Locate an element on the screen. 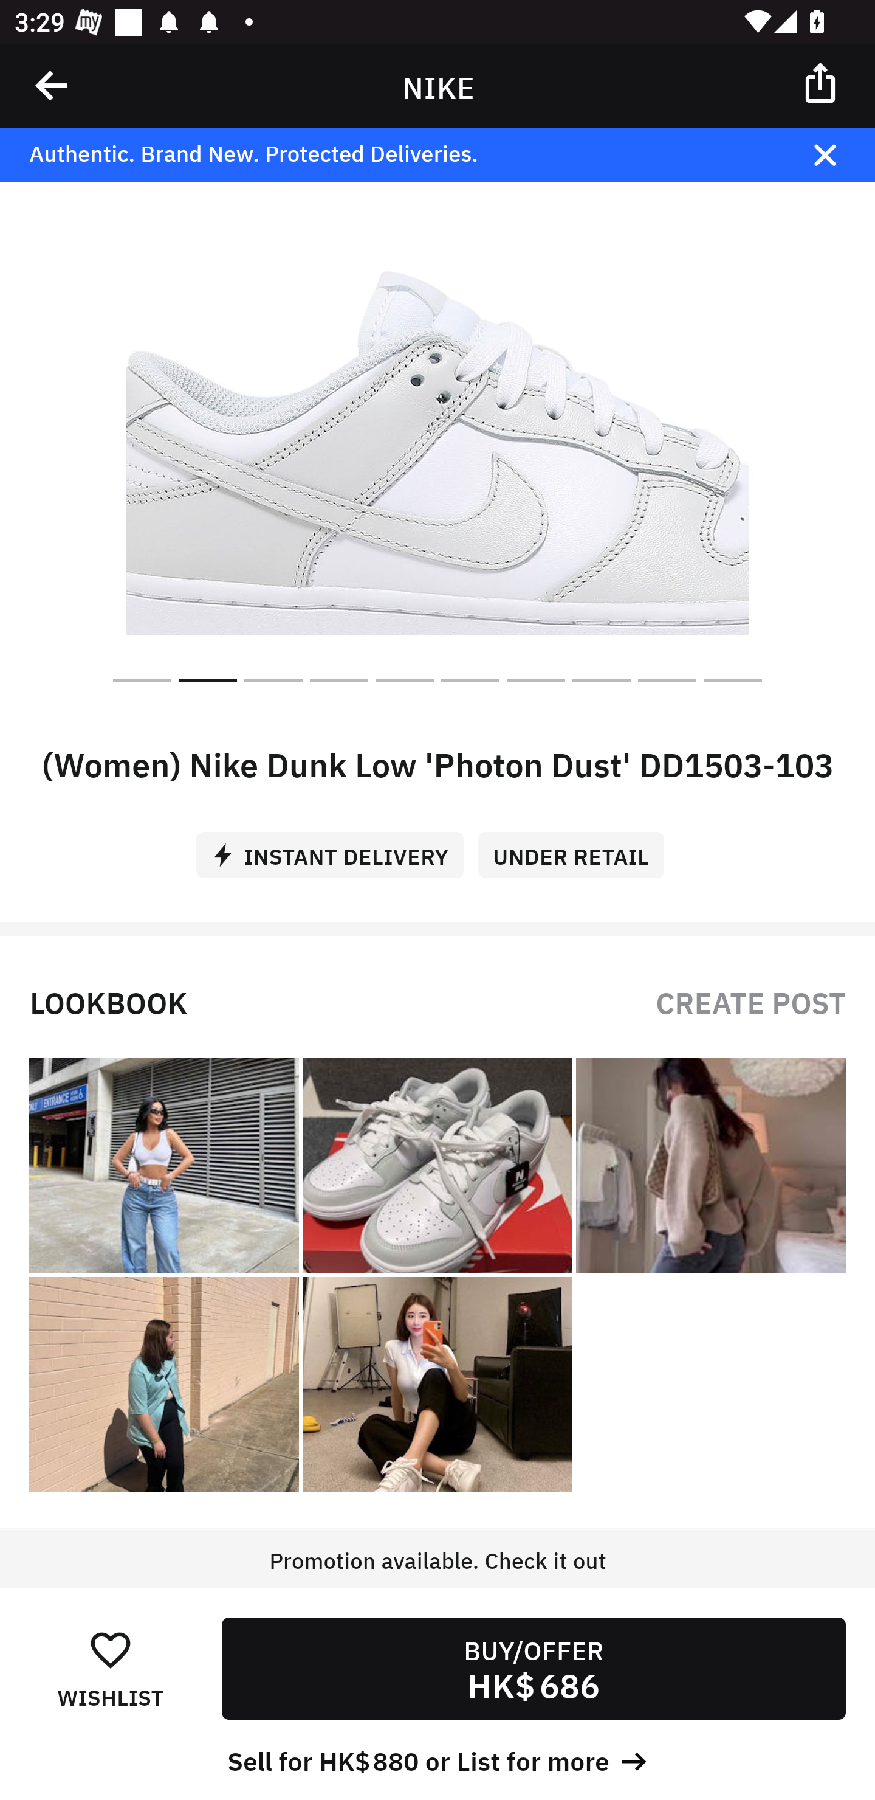  CREATE POST is located at coordinates (750, 1002).